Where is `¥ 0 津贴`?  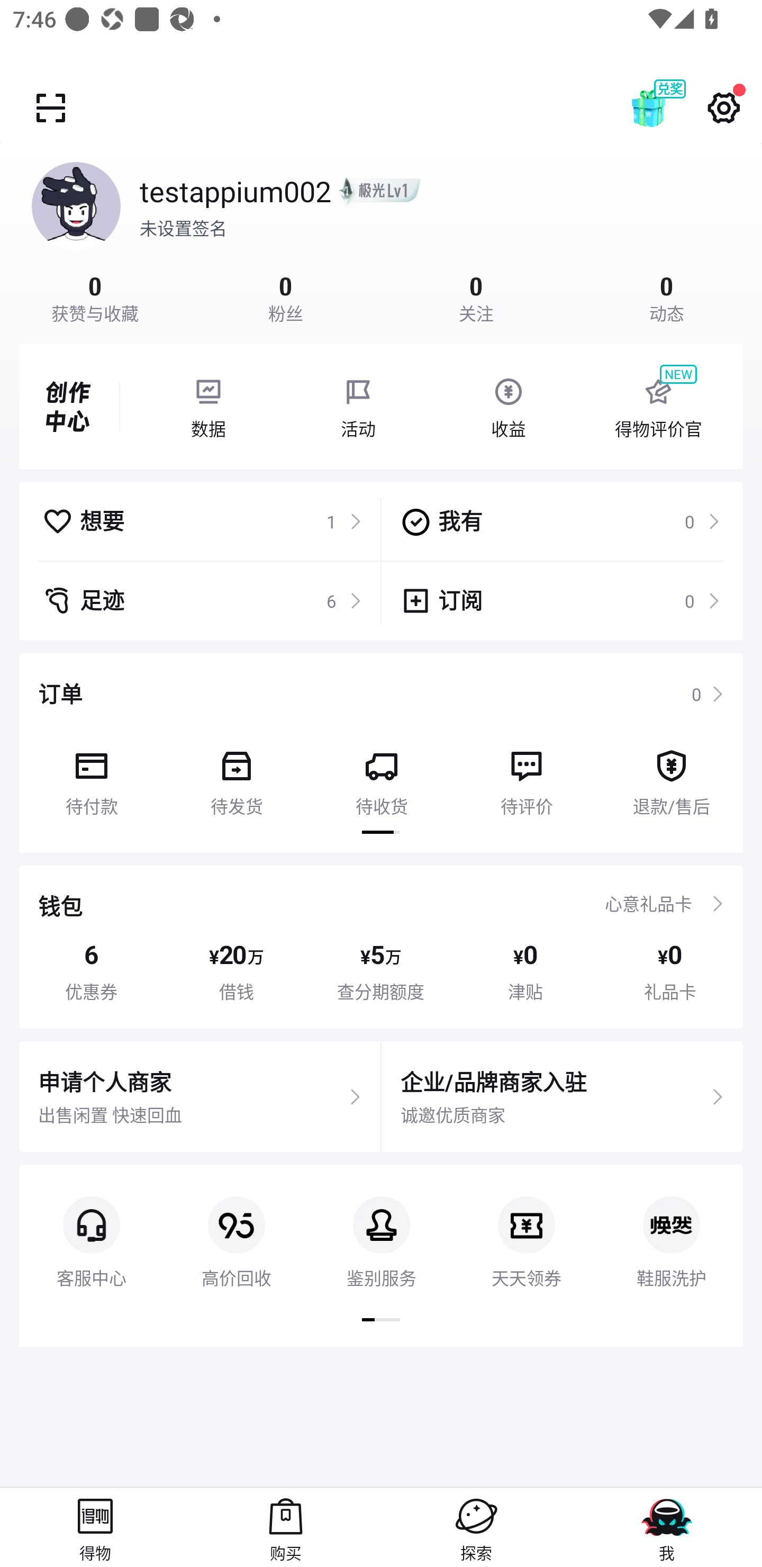 ¥ 0 津贴 is located at coordinates (525, 971).